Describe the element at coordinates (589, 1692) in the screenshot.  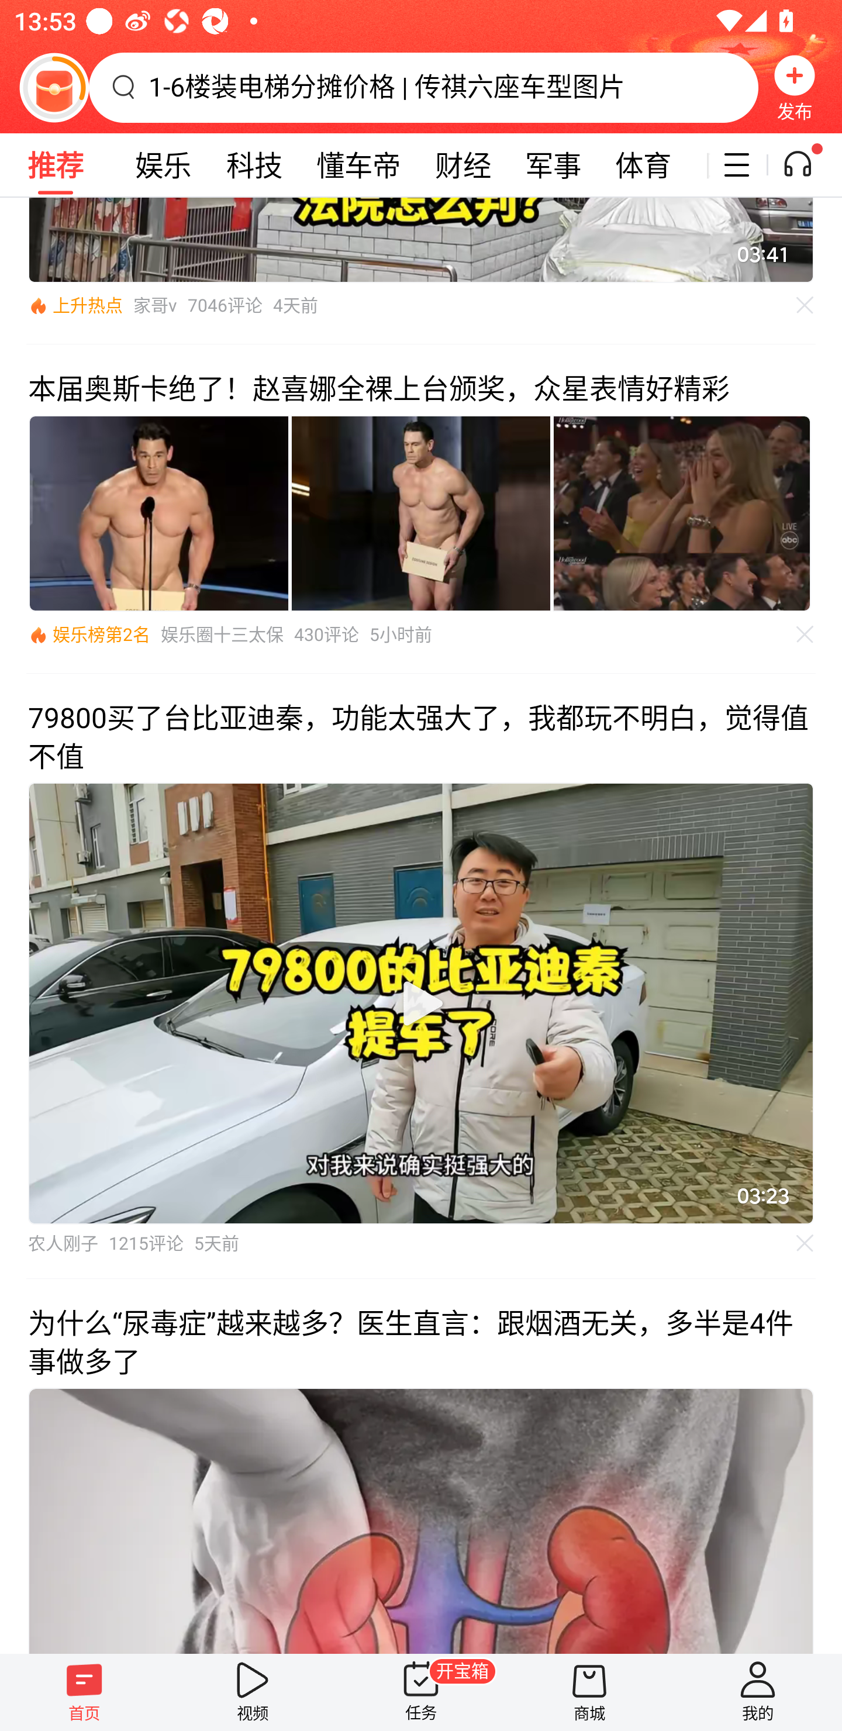
I see `商城` at that location.